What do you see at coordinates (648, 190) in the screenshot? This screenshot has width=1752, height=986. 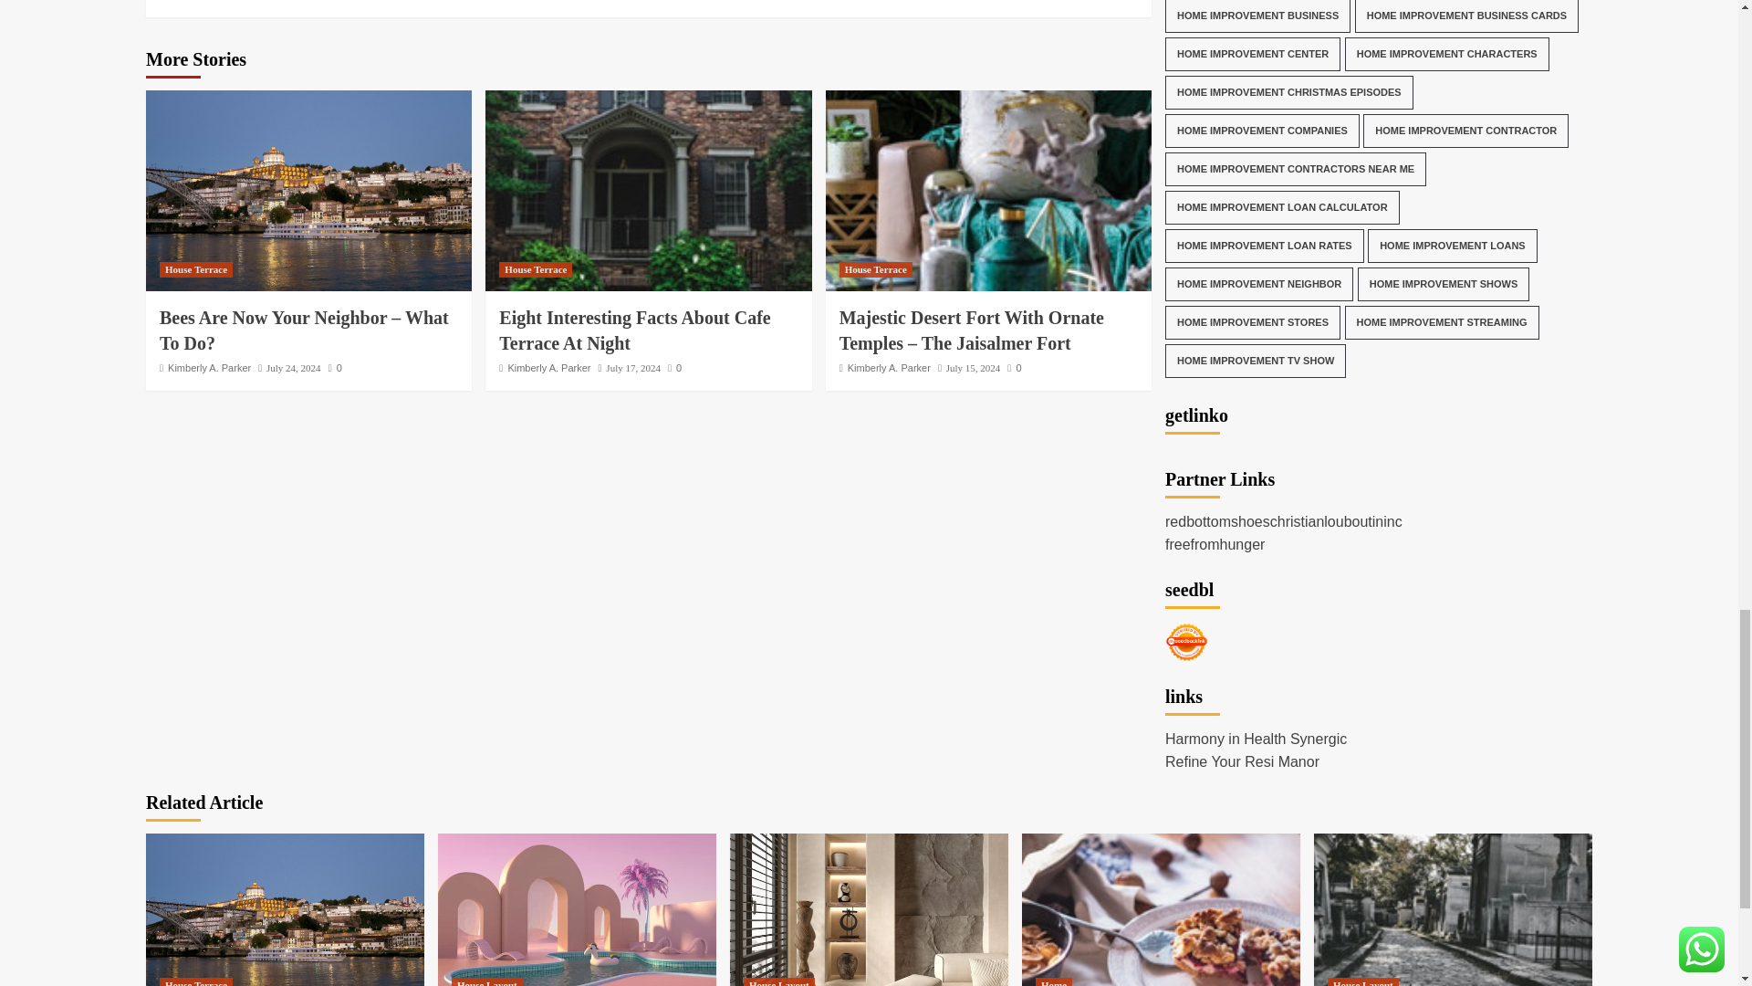 I see `Eight Interesting Facts About Cafe Terrace At Night` at bounding box center [648, 190].